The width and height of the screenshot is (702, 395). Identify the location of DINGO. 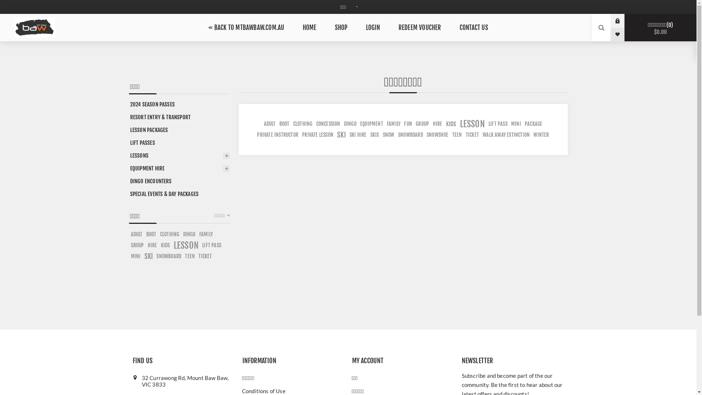
(189, 234).